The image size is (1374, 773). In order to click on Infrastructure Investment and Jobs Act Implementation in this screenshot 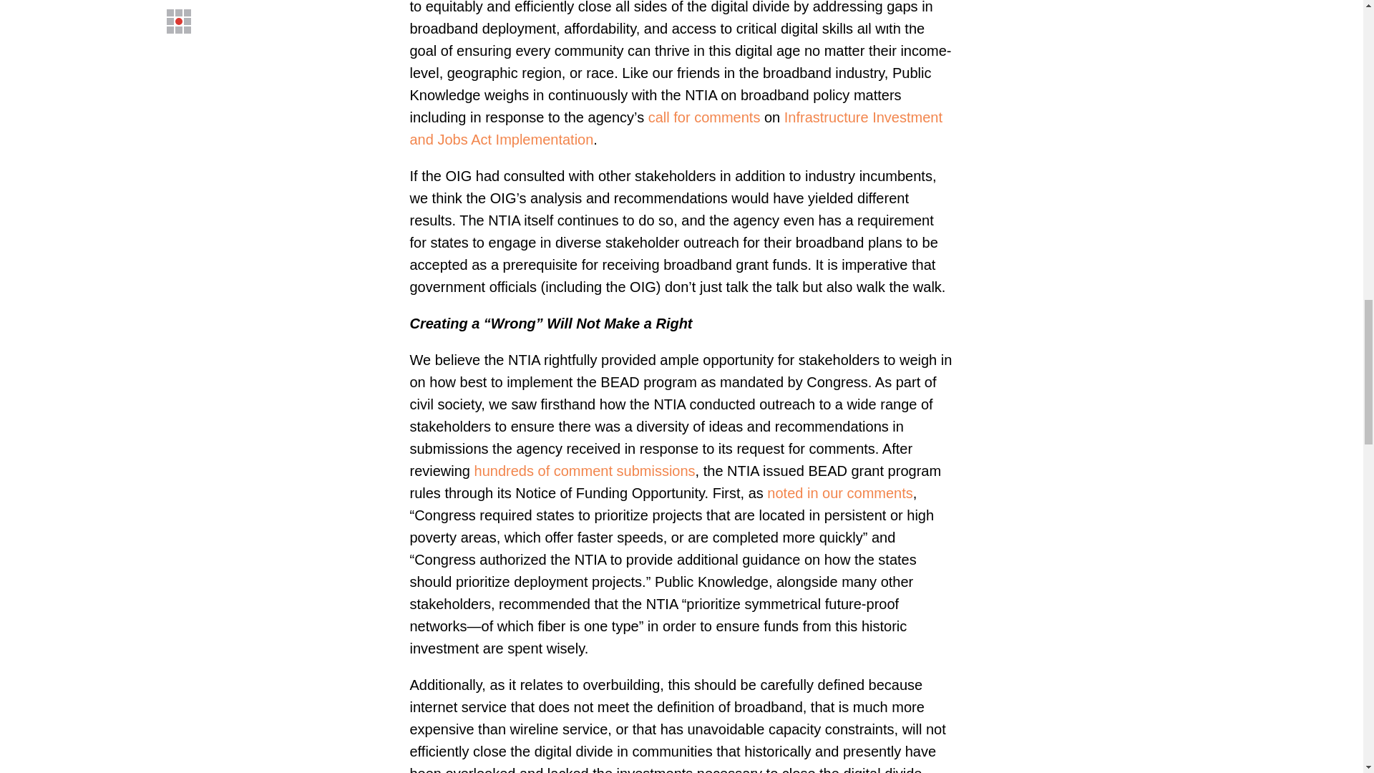, I will do `click(676, 129)`.